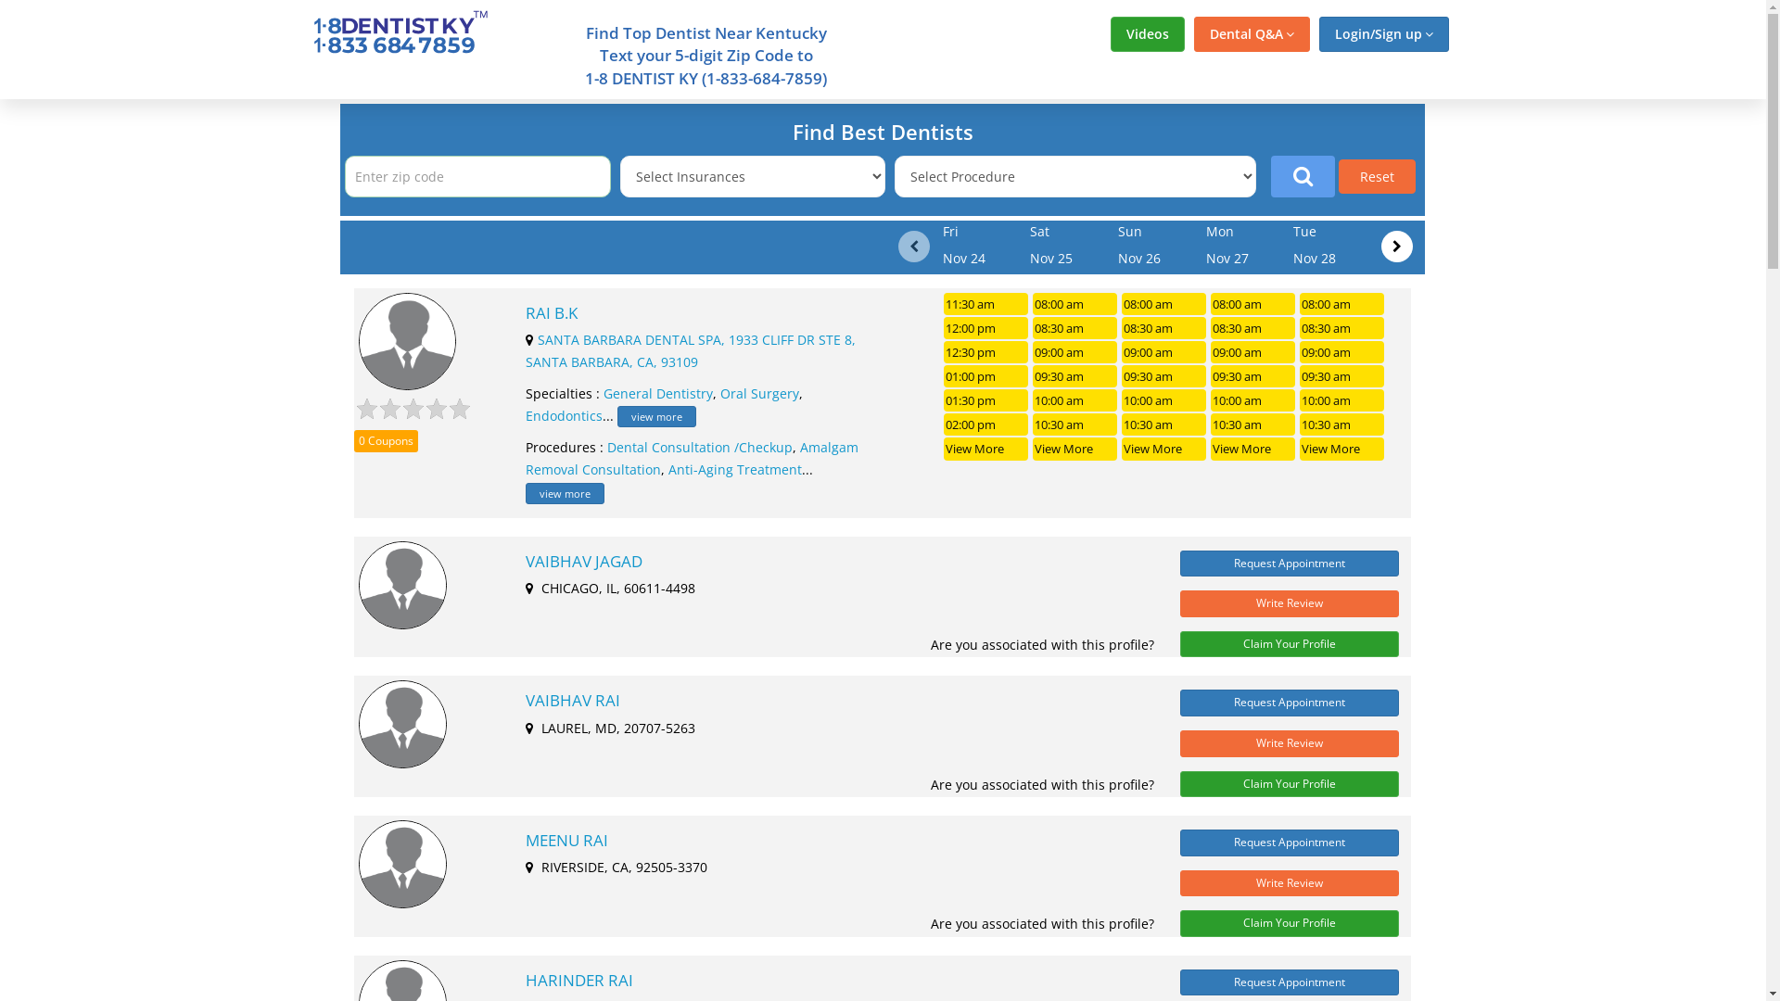 This screenshot has width=1780, height=1001. Describe the element at coordinates (1290, 982) in the screenshot. I see `Request Appointment` at that location.